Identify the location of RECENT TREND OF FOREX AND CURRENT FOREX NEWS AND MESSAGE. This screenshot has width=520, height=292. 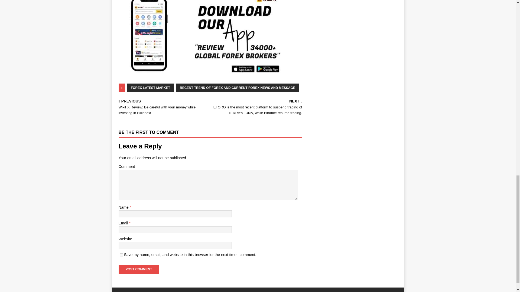
(237, 88).